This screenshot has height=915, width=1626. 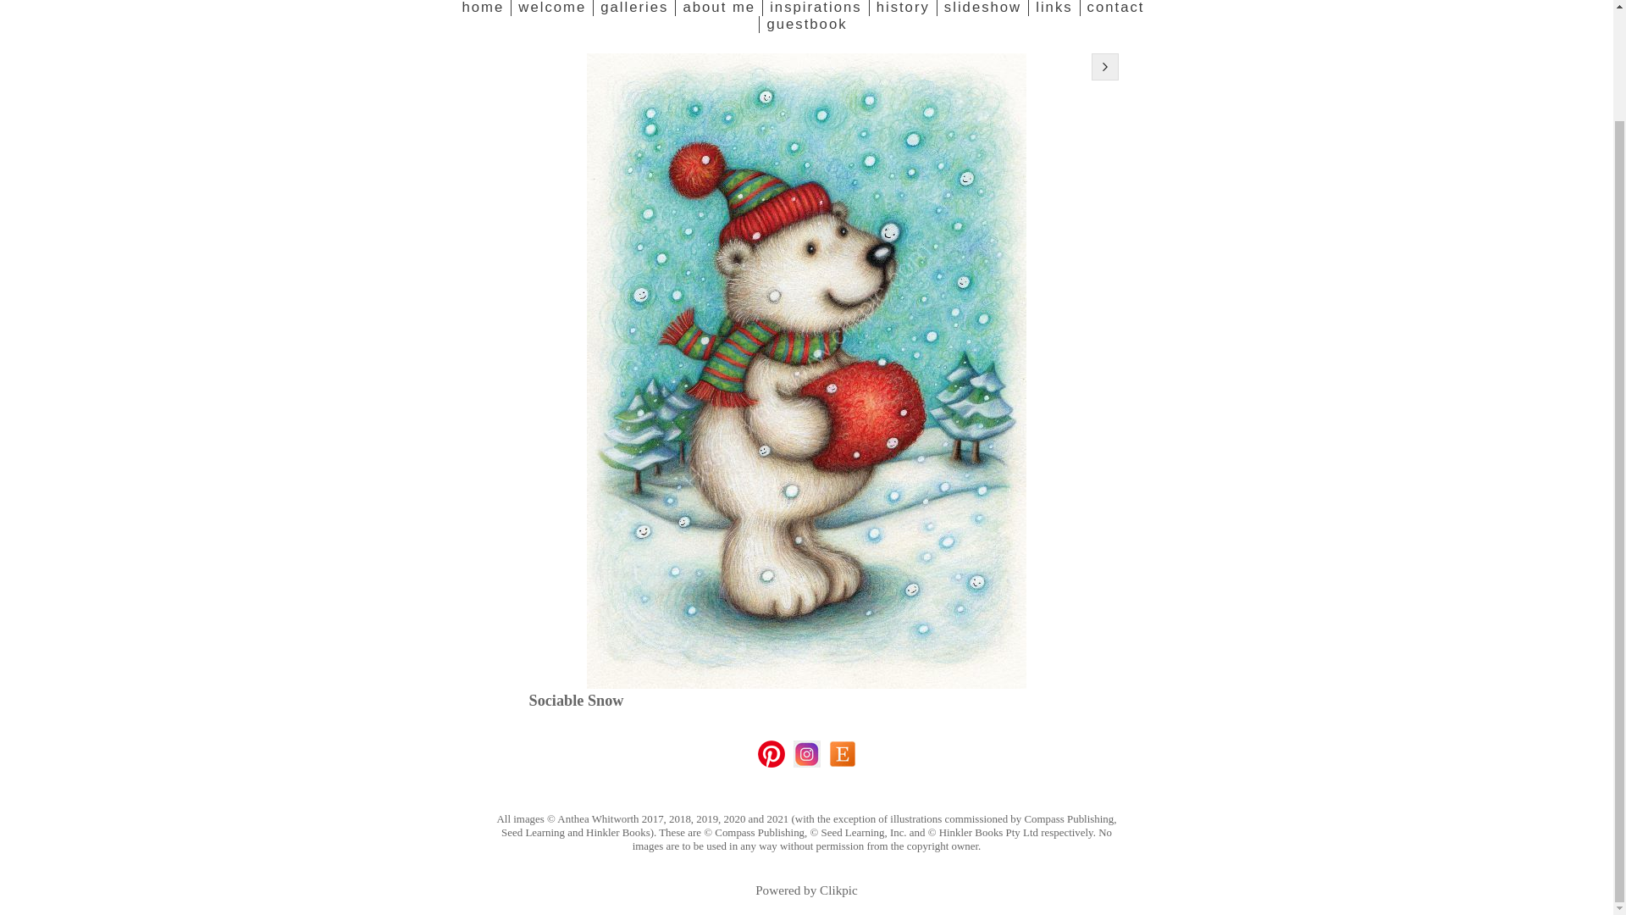 I want to click on home, so click(x=486, y=8).